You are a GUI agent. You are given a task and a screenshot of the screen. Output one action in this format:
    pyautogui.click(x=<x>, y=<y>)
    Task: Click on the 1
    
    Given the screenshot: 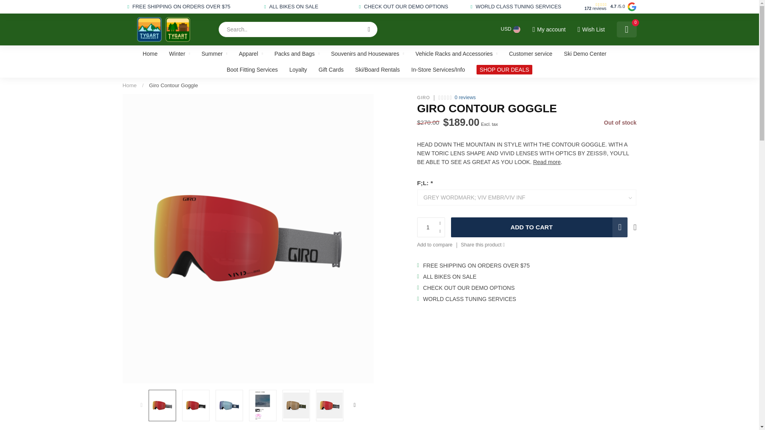 What is the action you would take?
    pyautogui.click(x=557, y=128)
    